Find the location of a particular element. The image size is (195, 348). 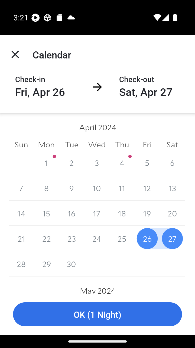

OK (1 Night) is located at coordinates (97, 314).